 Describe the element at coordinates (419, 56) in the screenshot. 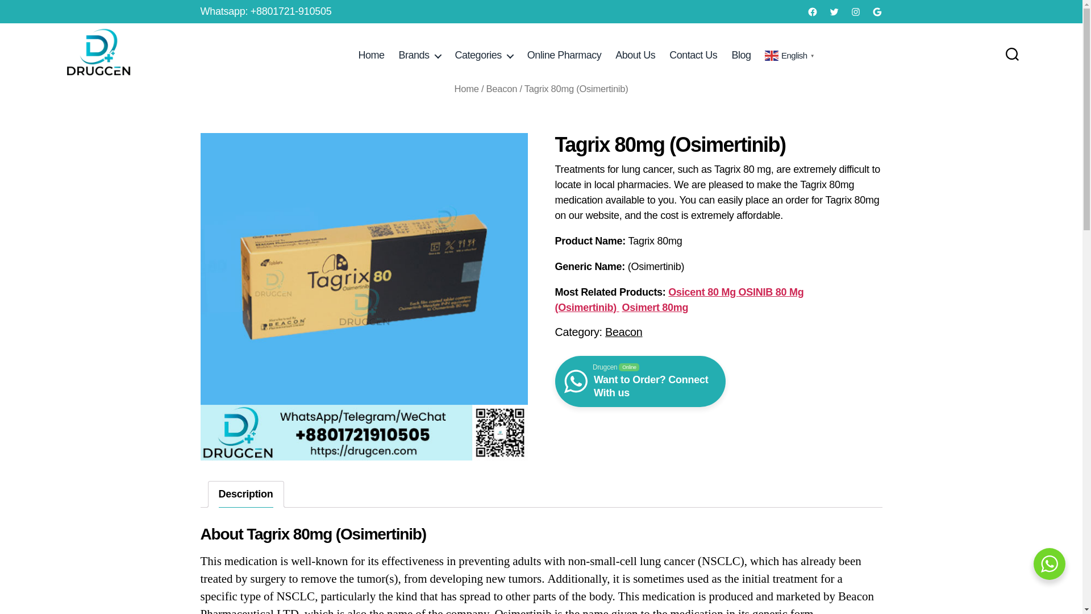

I see `Brands` at that location.